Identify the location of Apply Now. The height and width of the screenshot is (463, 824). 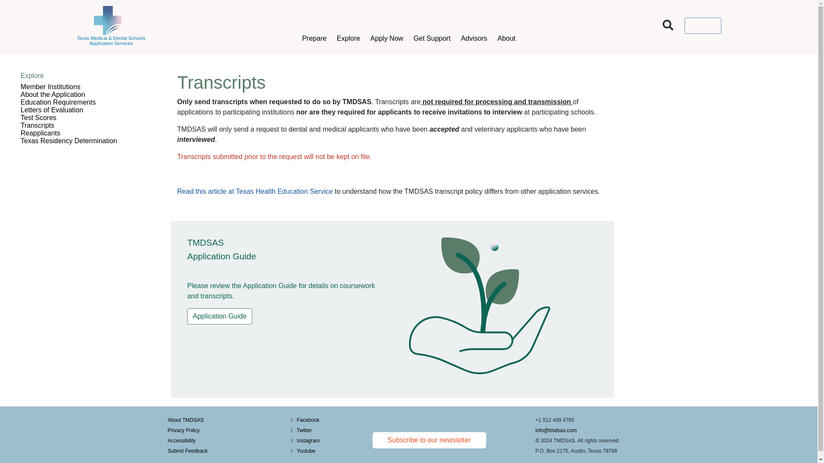
(386, 27).